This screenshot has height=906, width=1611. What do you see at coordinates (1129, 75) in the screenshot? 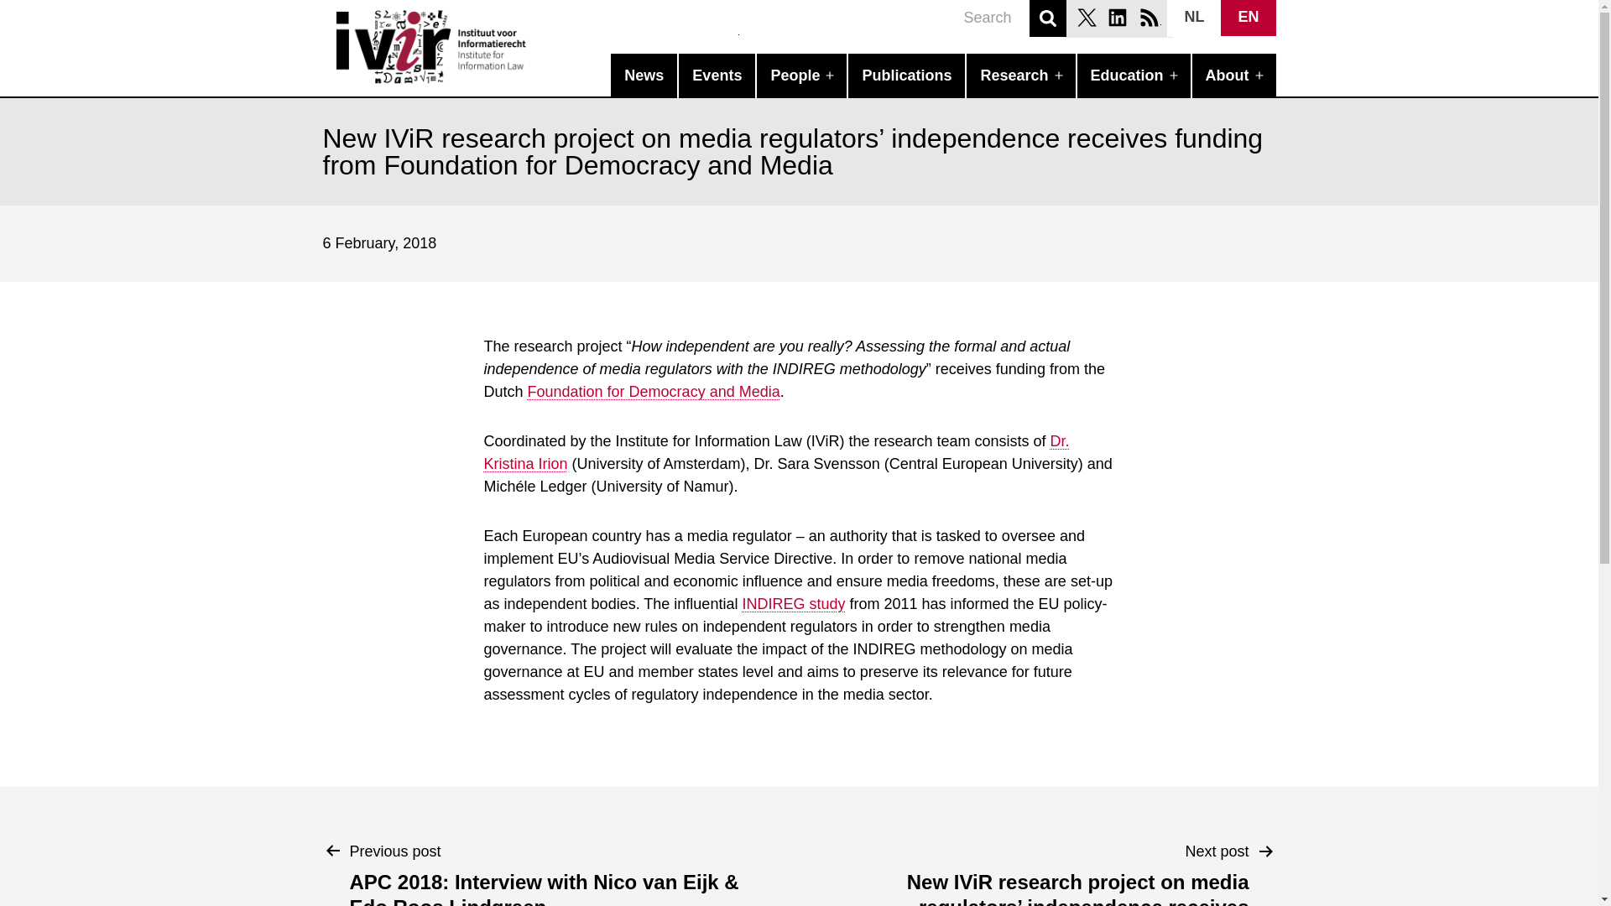
I see `Education` at bounding box center [1129, 75].